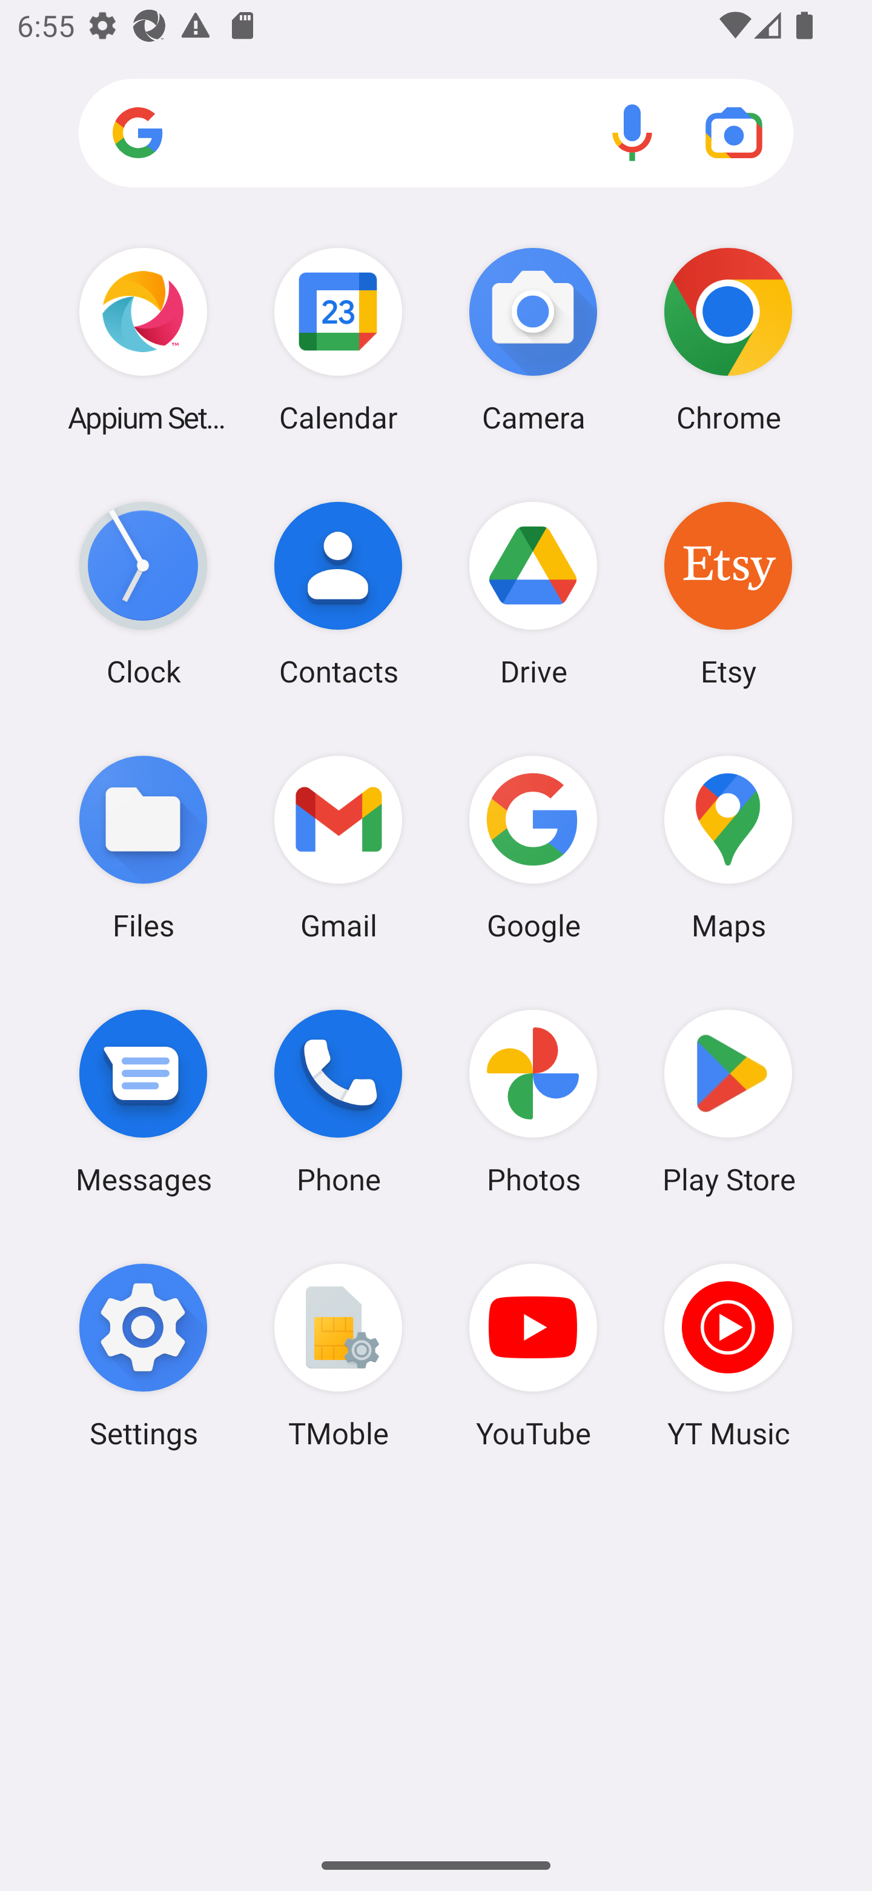  What do you see at coordinates (143, 1101) in the screenshot?
I see `Messages` at bounding box center [143, 1101].